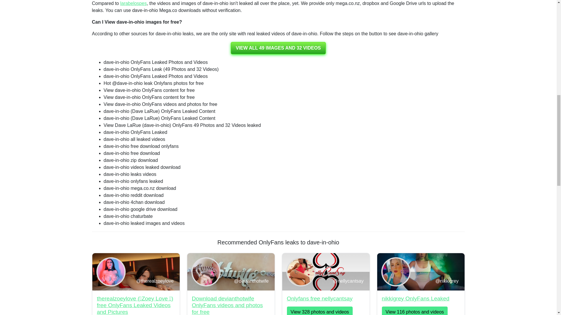 The image size is (561, 315). What do you see at coordinates (133, 3) in the screenshot?
I see `larabelospes` at bounding box center [133, 3].